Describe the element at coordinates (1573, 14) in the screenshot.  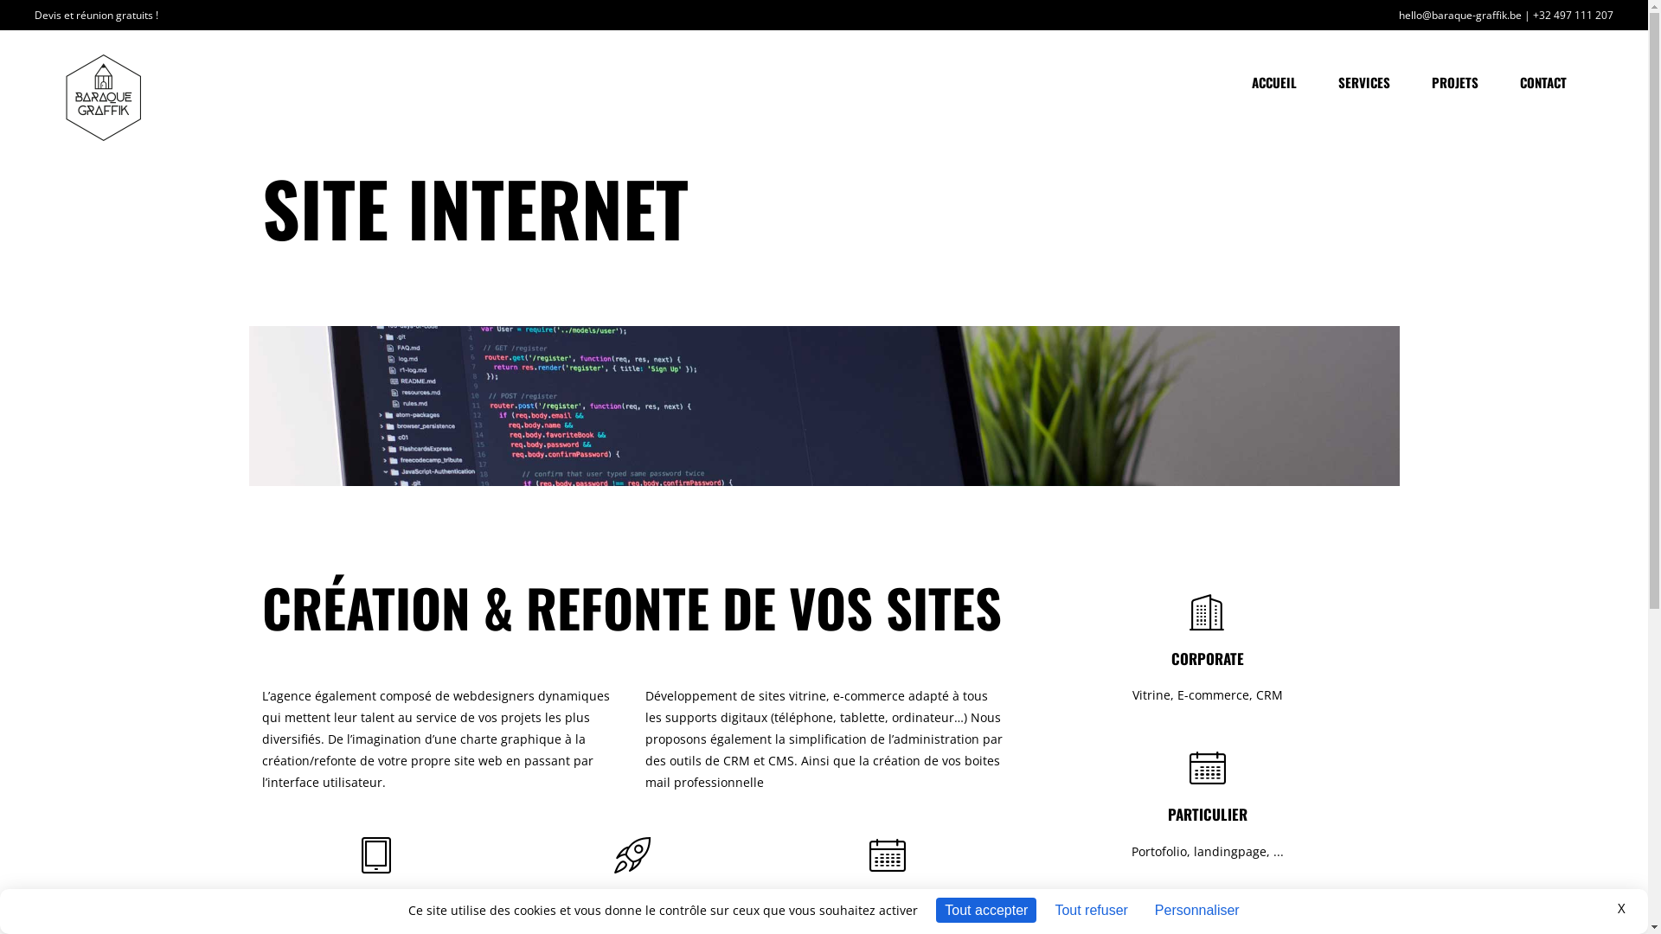
I see `+32 497 111 207` at that location.